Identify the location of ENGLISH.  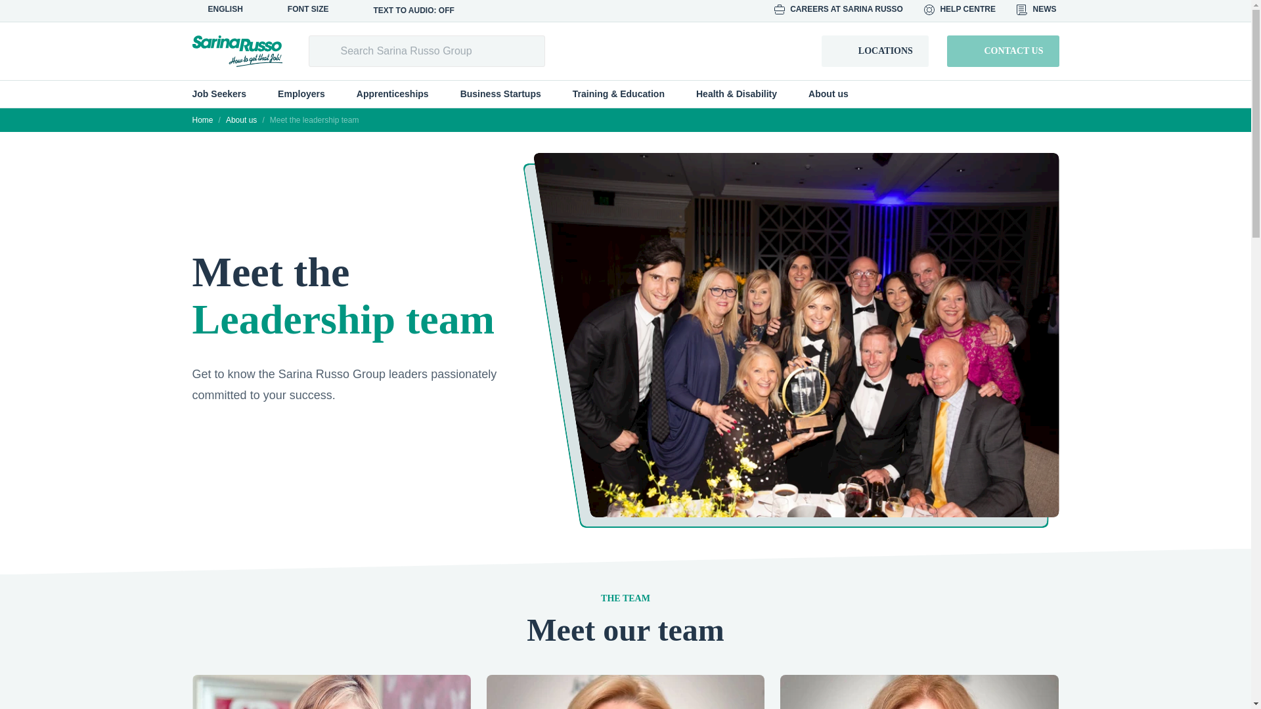
(223, 9).